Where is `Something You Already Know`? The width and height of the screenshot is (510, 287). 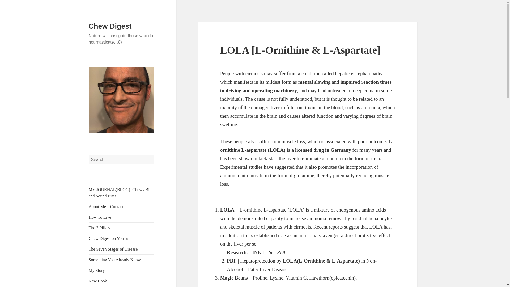
Something You Already Know is located at coordinates (115, 260).